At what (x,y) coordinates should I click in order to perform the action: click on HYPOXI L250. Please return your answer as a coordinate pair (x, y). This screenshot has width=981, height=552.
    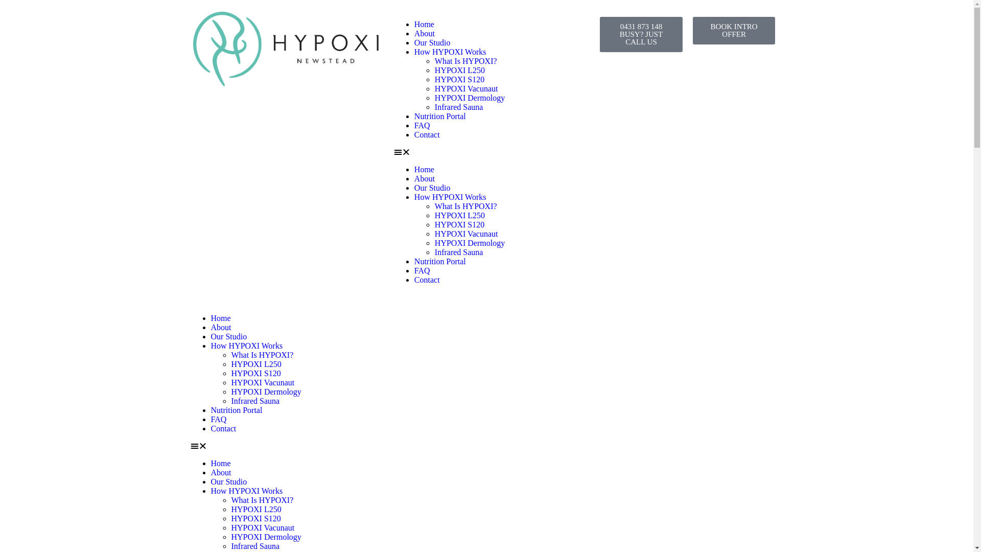
    Looking at the image, I should click on (460, 71).